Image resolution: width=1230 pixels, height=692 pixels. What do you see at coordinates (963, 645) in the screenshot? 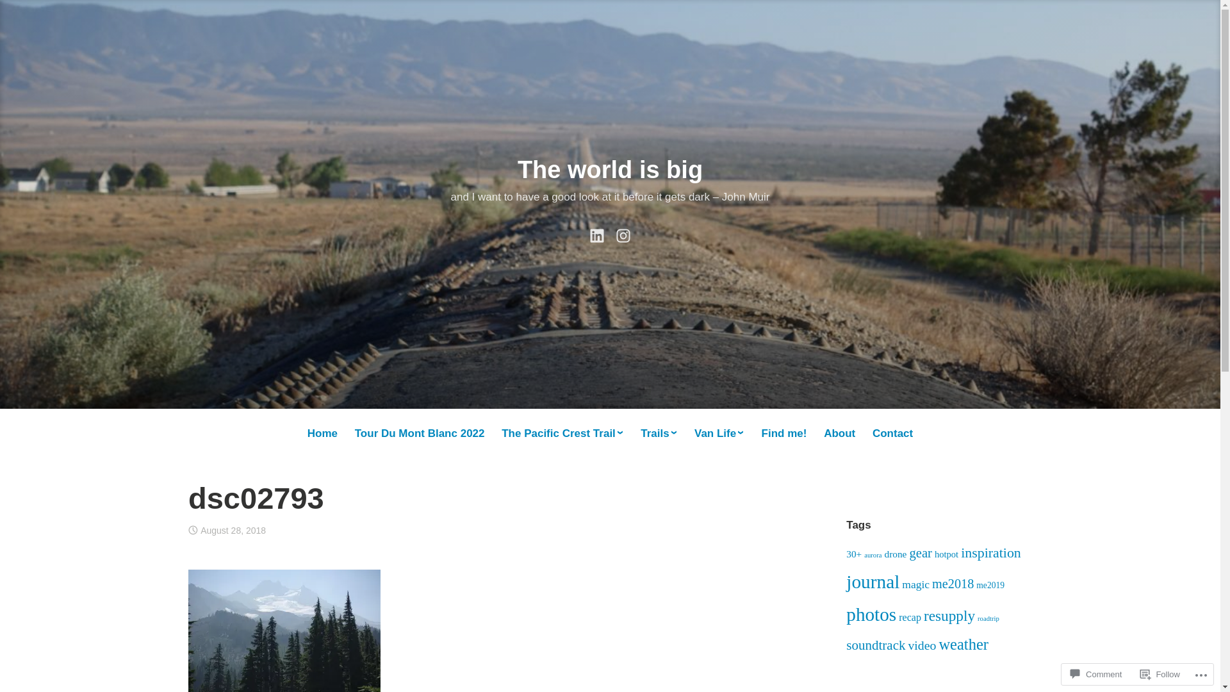
I see `weather` at bounding box center [963, 645].